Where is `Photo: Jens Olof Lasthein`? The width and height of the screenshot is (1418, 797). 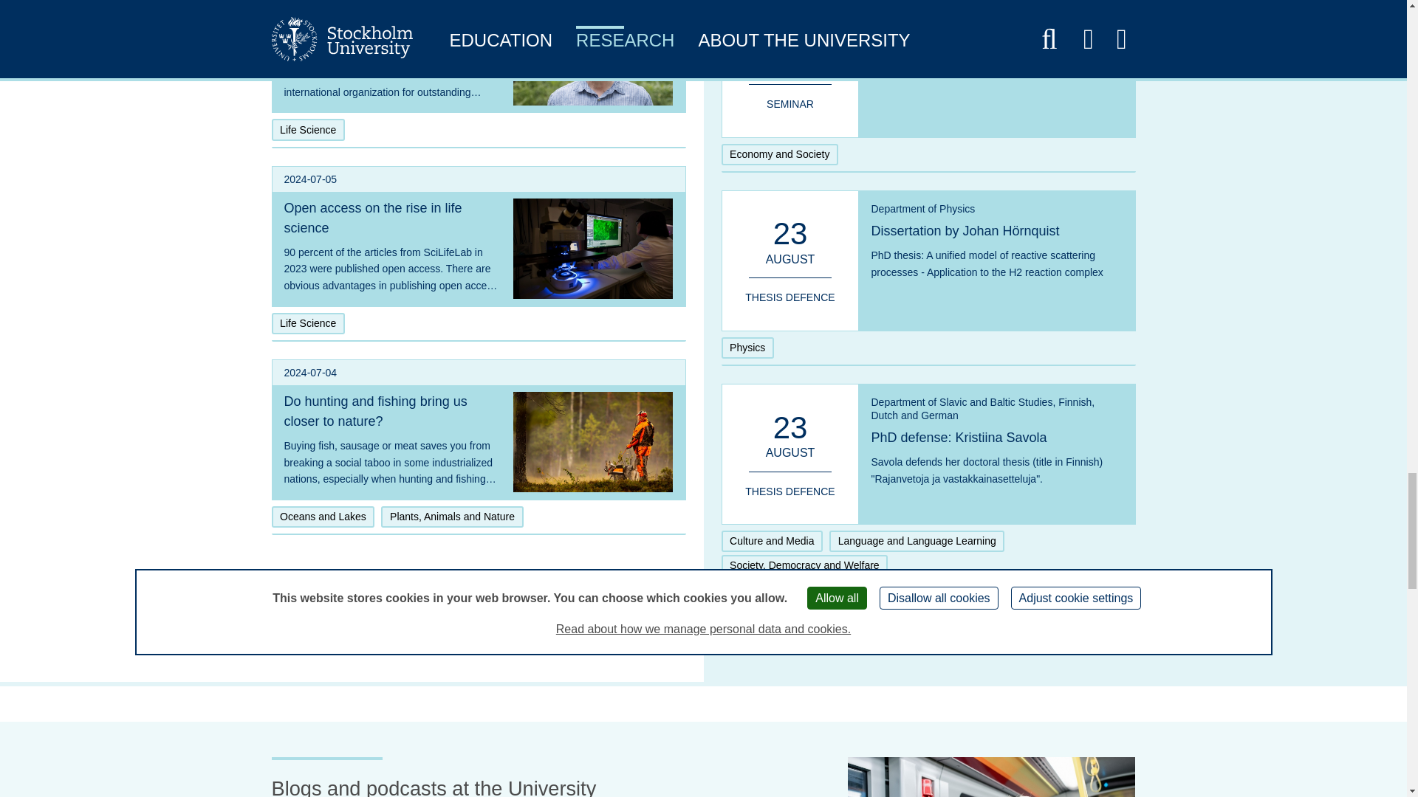 Photo: Jens Olof Lasthein is located at coordinates (594, 248).